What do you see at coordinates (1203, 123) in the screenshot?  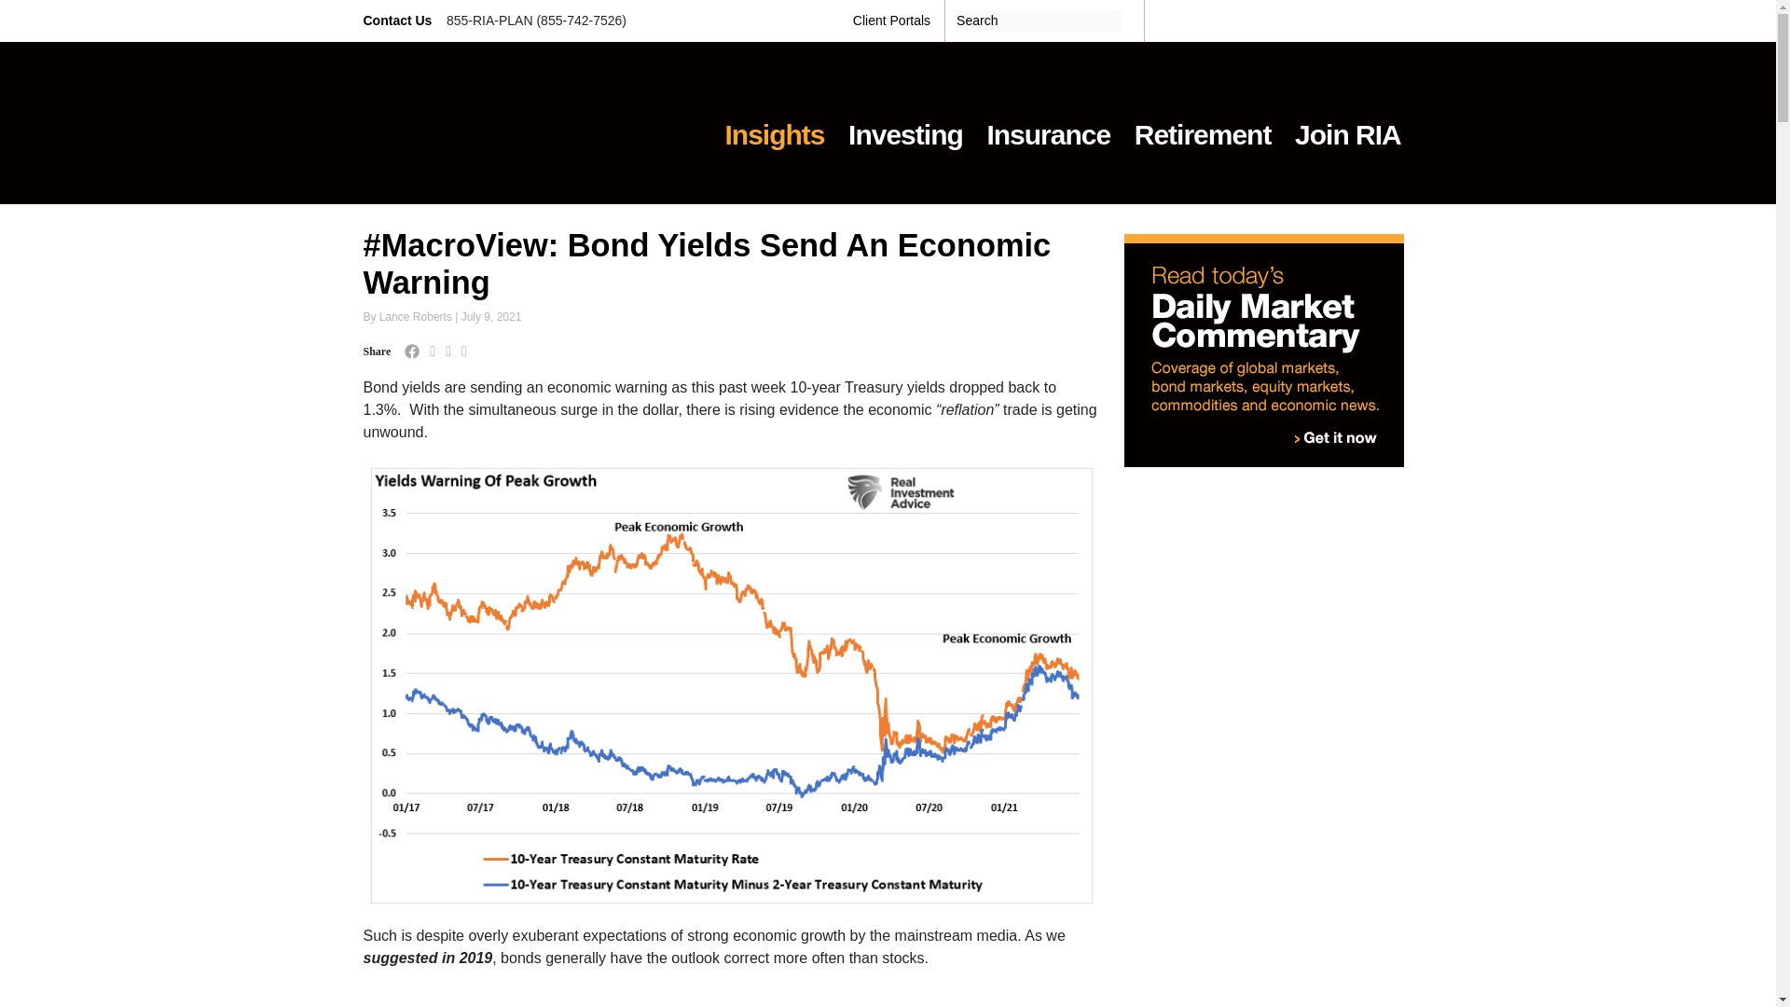 I see `Retirement` at bounding box center [1203, 123].